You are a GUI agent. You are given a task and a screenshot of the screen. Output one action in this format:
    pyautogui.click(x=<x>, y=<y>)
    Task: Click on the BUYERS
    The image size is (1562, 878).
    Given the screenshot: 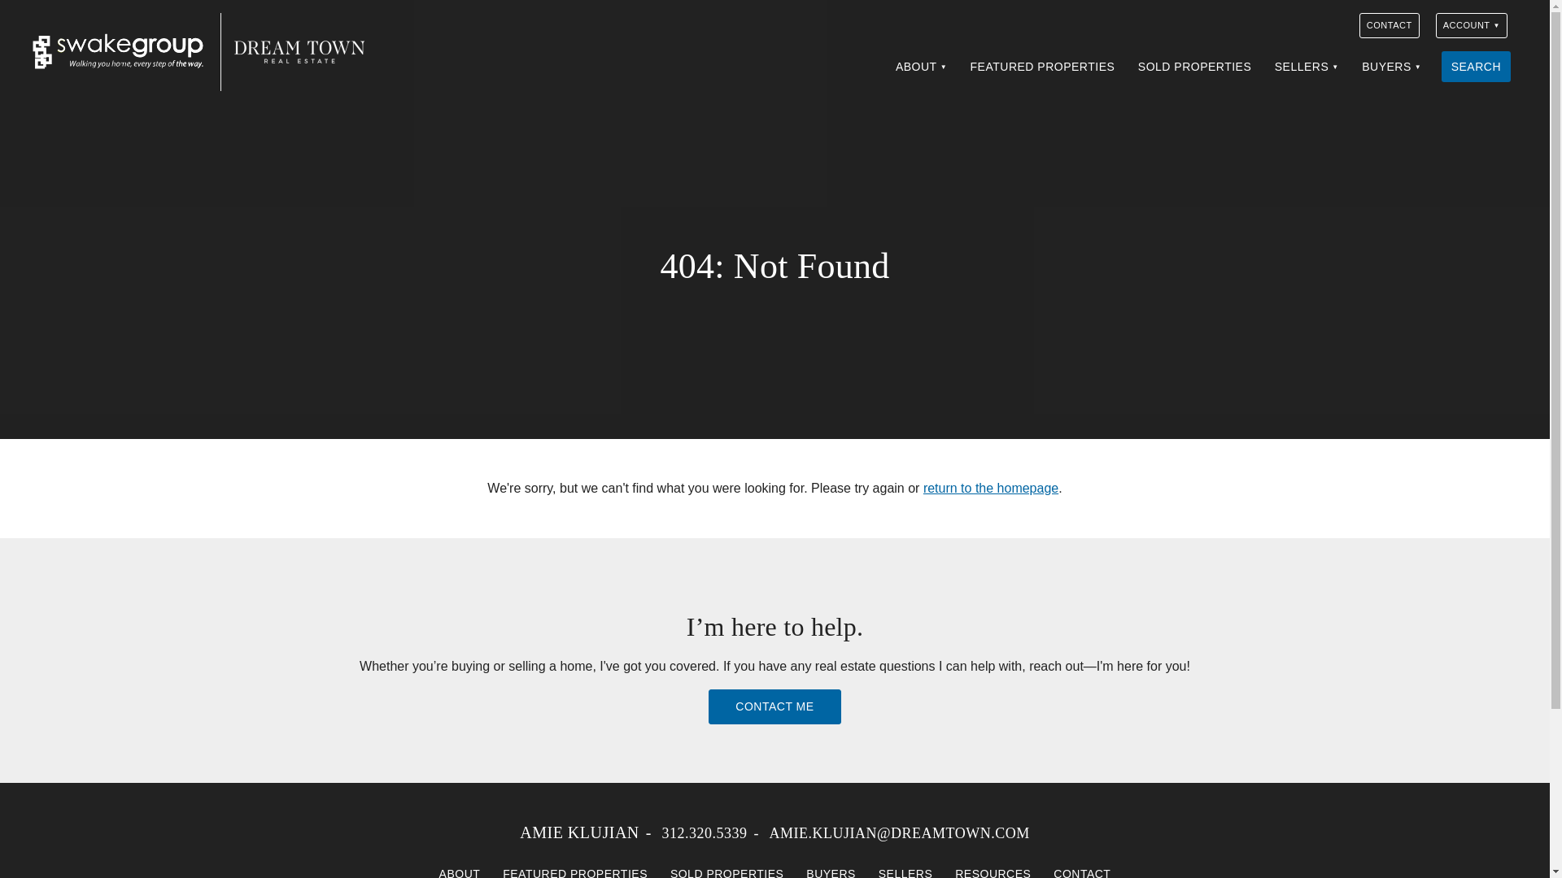 What is the action you would take?
    pyautogui.click(x=831, y=868)
    